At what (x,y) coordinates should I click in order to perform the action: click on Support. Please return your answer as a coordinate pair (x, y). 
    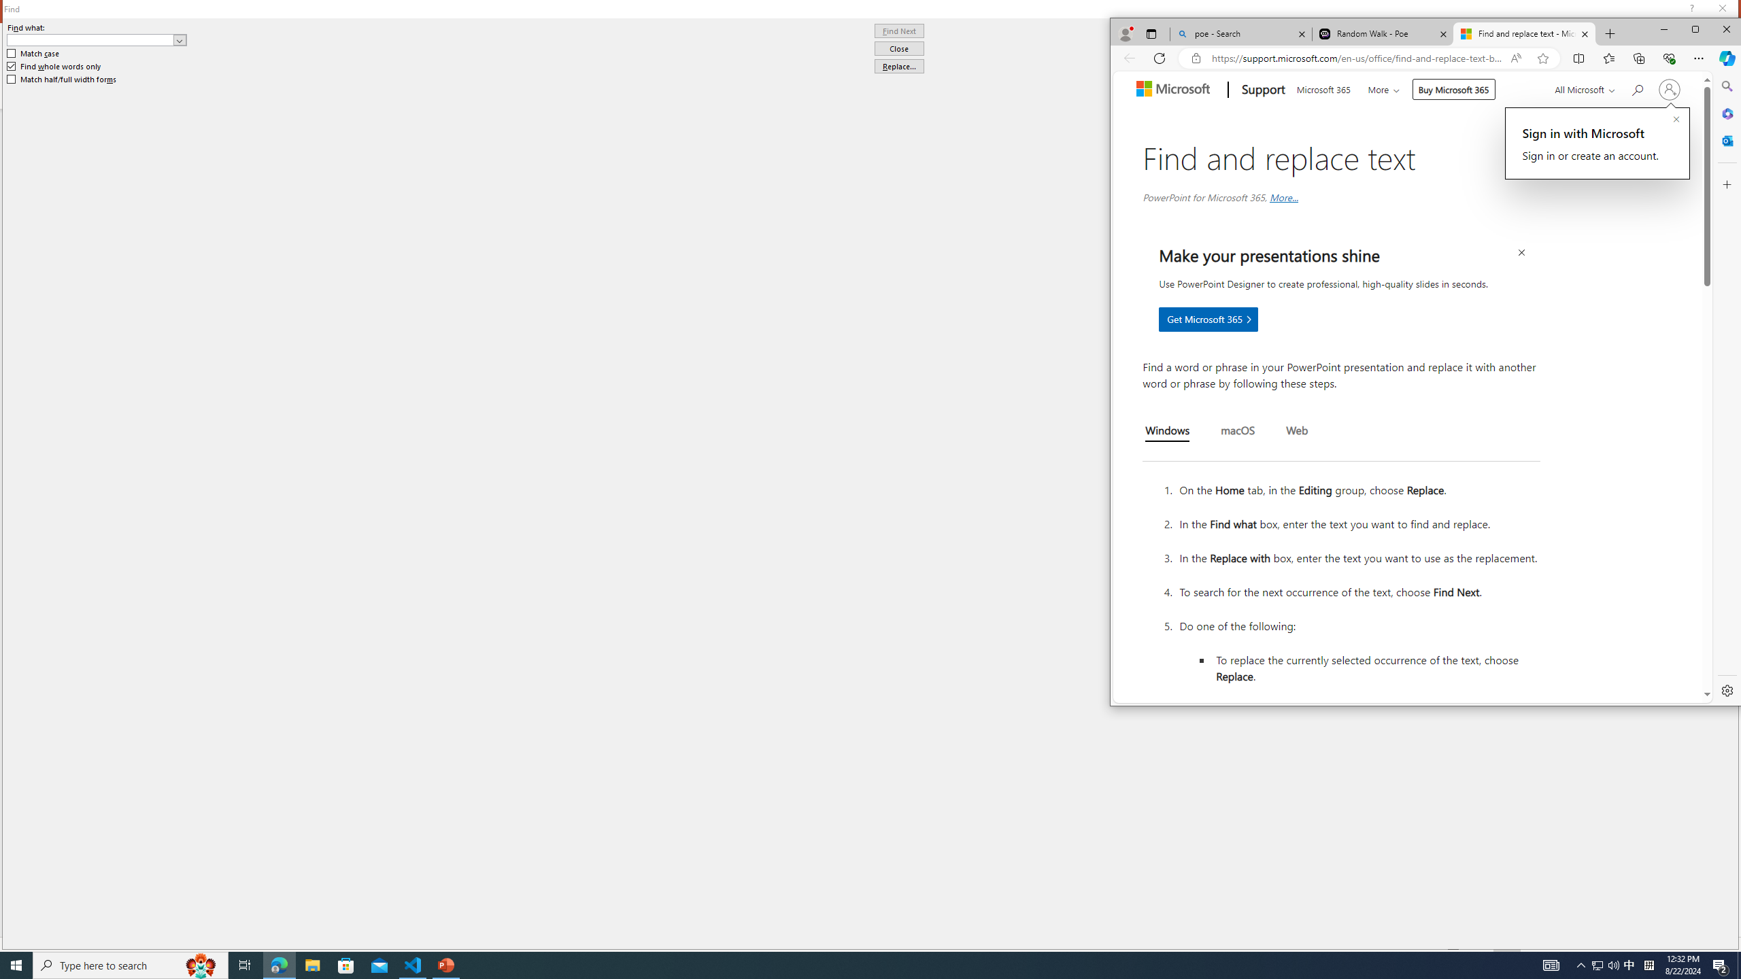
    Looking at the image, I should click on (1262, 90).